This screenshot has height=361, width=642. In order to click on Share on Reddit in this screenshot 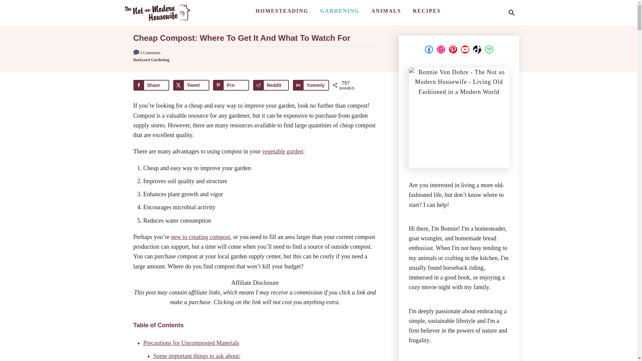, I will do `click(271, 85)`.